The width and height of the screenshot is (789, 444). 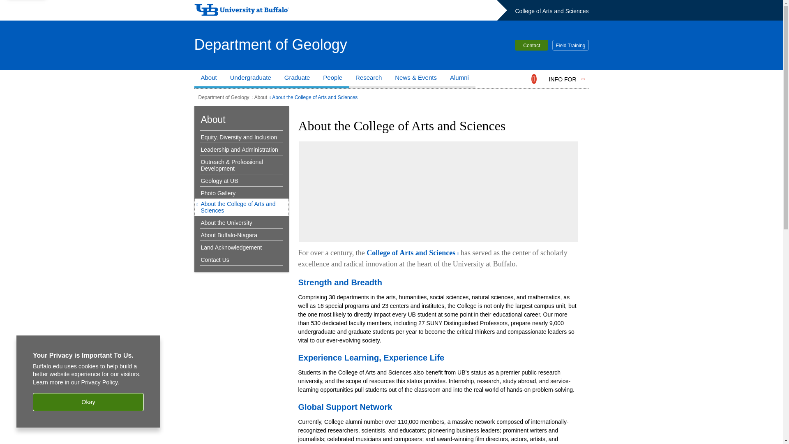 What do you see at coordinates (239, 150) in the screenshot?
I see `Leadership and Administration` at bounding box center [239, 150].